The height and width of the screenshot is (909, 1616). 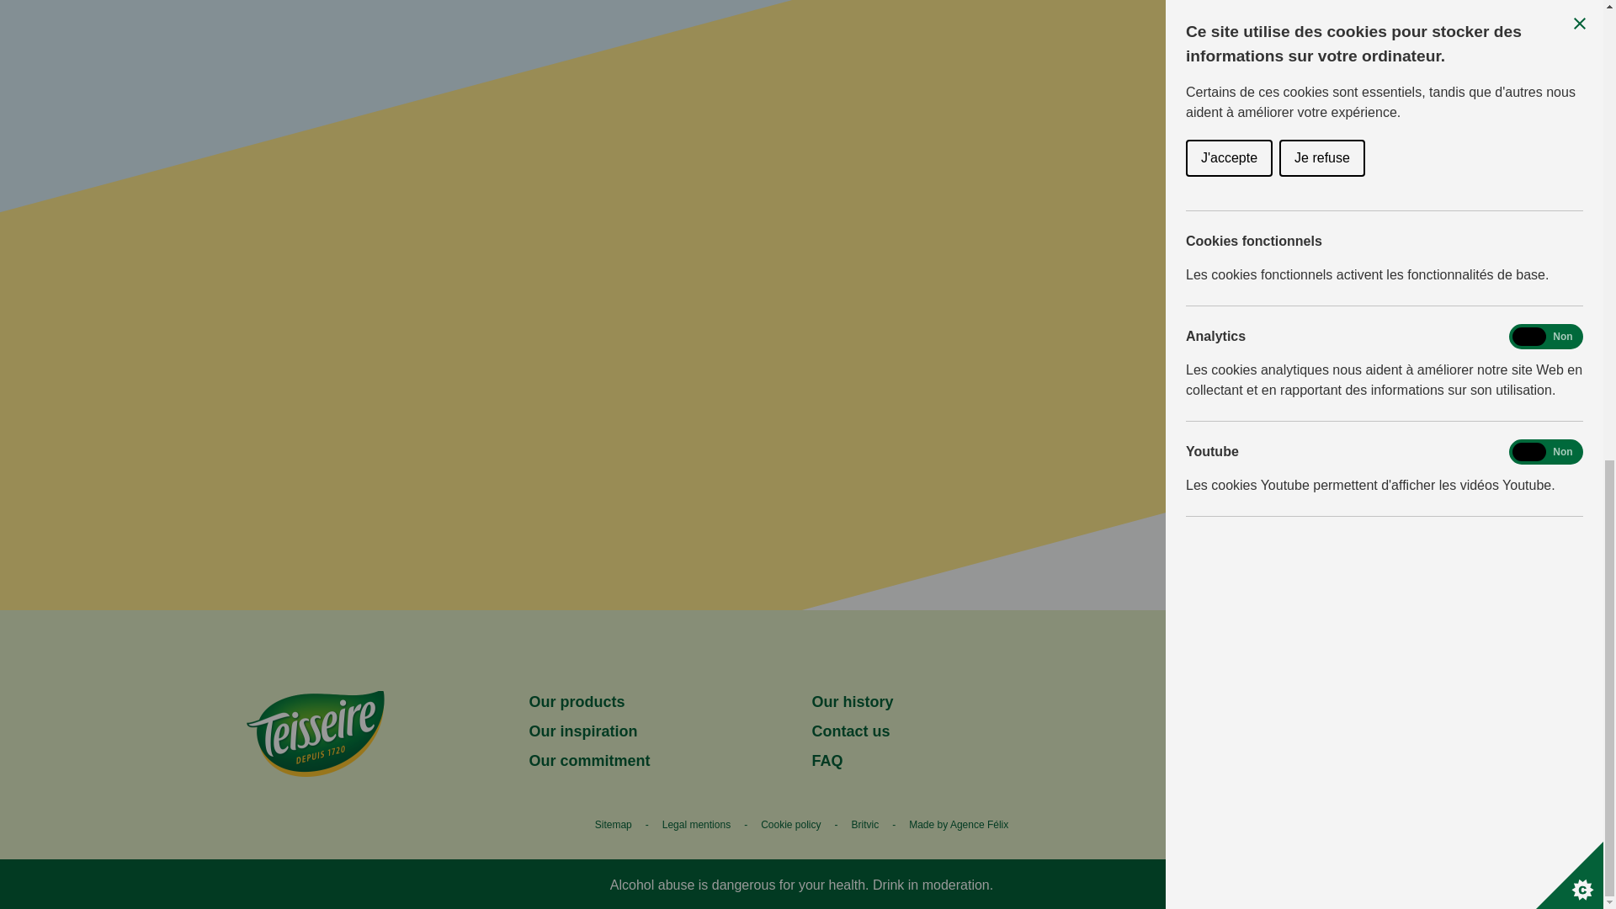 I want to click on Our commitment, so click(x=588, y=761).